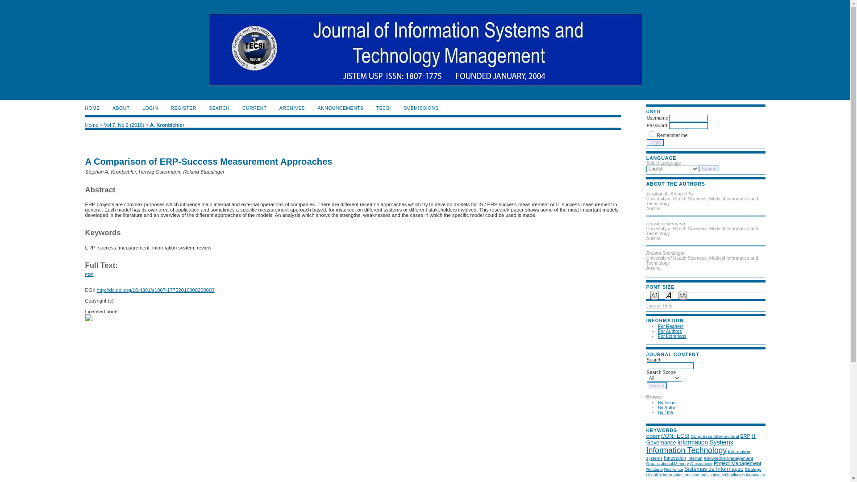  Describe the element at coordinates (753, 470) in the screenshot. I see `Strategy` at that location.